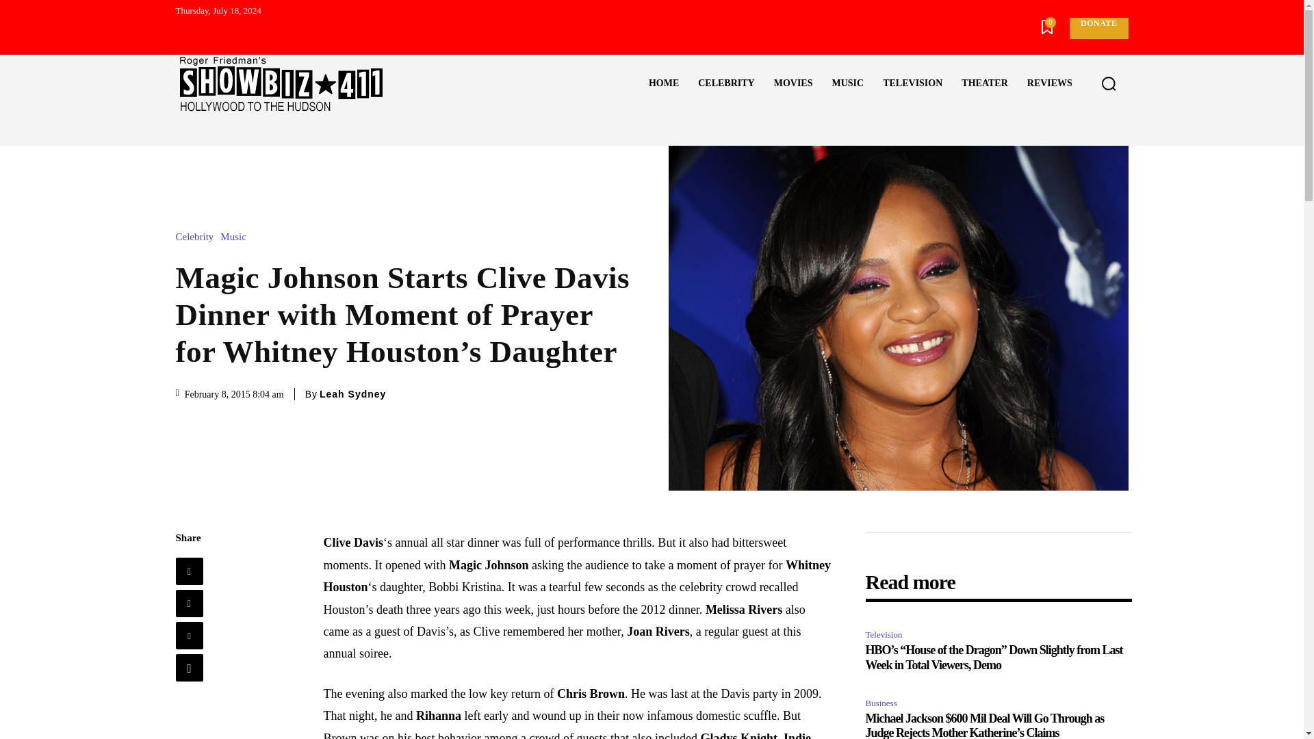  I want to click on DONATE, so click(1098, 28).